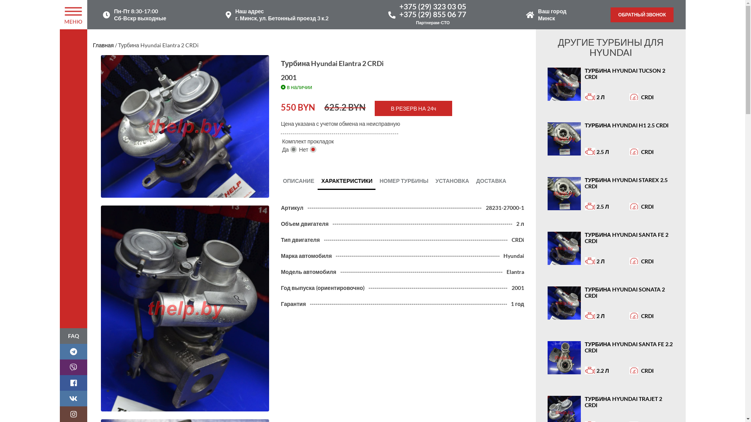  I want to click on FAQ, so click(73, 336).